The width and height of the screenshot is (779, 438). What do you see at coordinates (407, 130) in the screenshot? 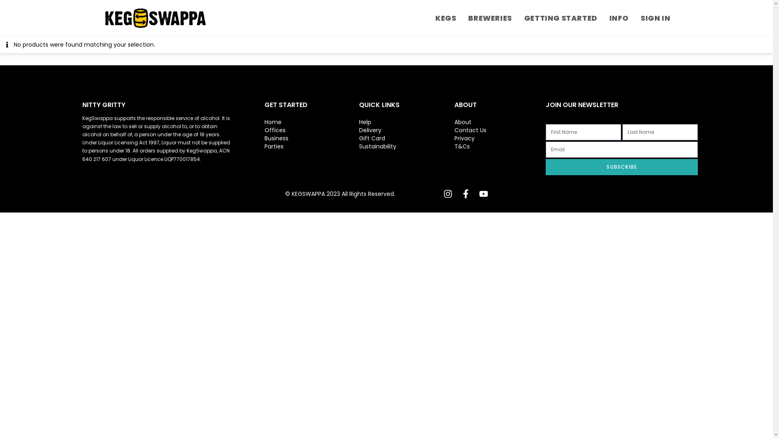
I see `Delivery` at bounding box center [407, 130].